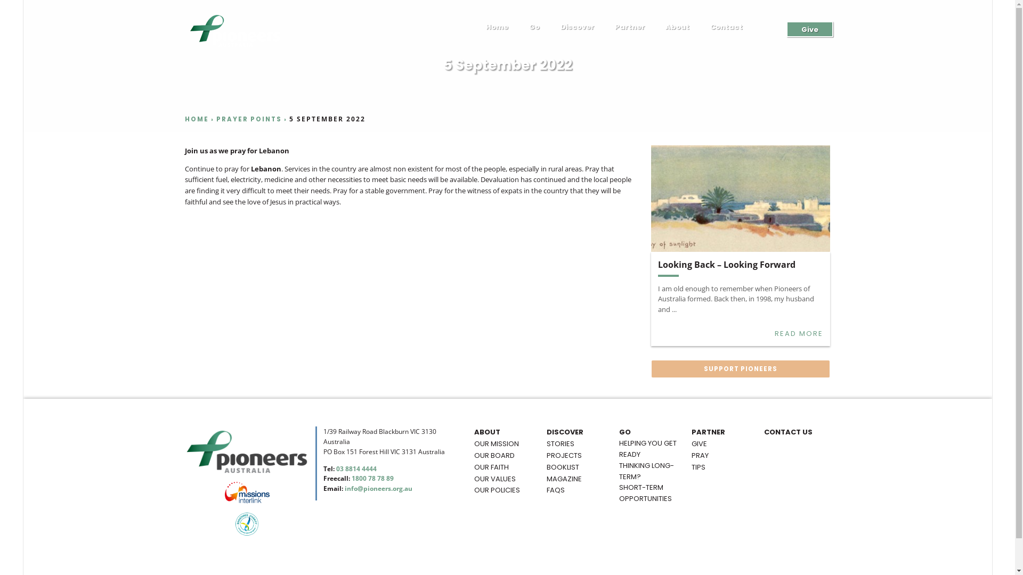 Image resolution: width=1023 pixels, height=575 pixels. I want to click on THINKING LONG-TERM?, so click(649, 472).